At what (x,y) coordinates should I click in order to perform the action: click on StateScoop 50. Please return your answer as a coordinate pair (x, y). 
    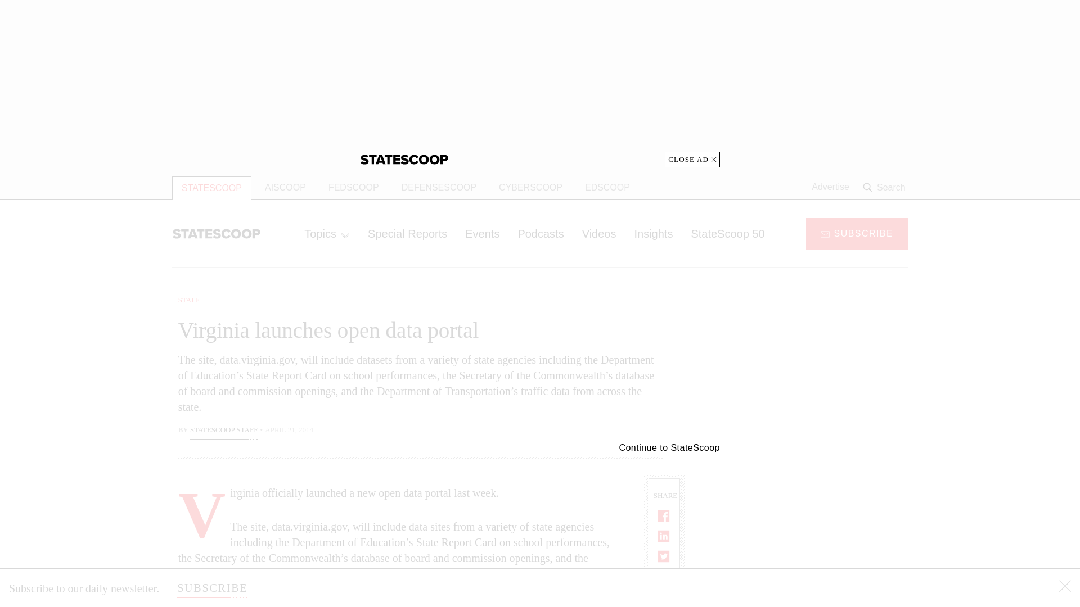
    Looking at the image, I should click on (727, 233).